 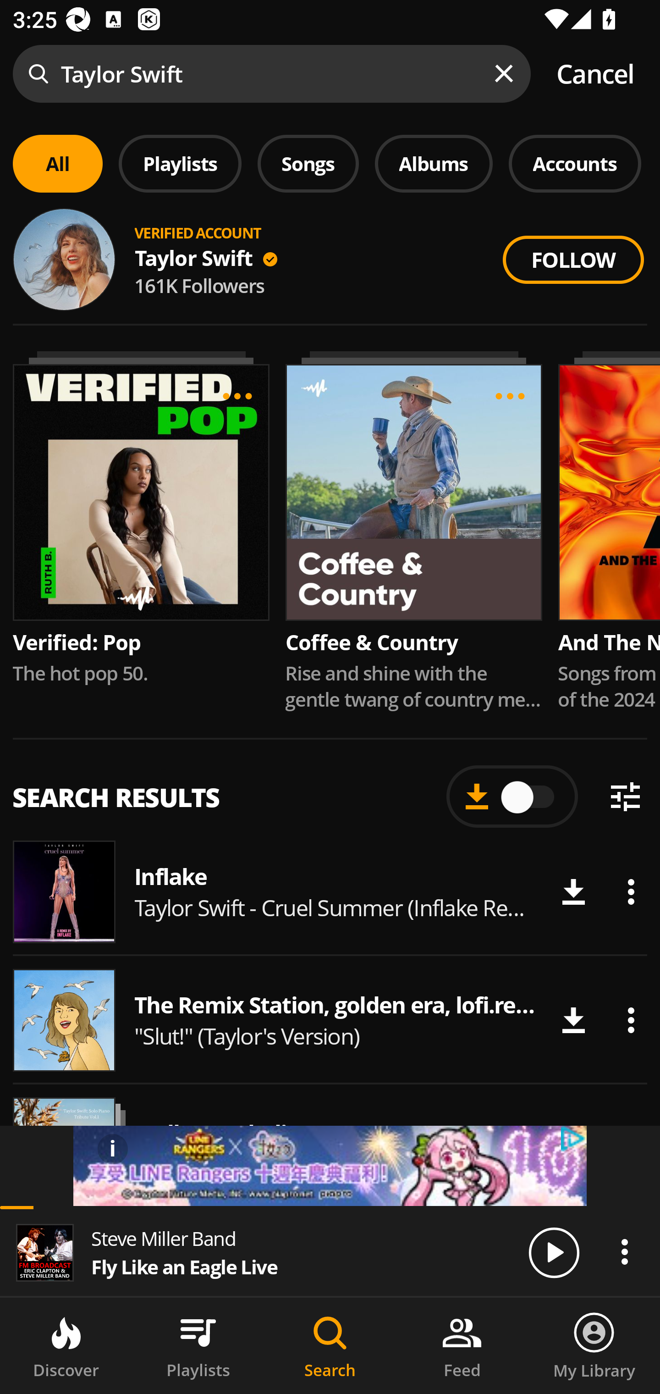 What do you see at coordinates (573, 892) in the screenshot?
I see `Download` at bounding box center [573, 892].